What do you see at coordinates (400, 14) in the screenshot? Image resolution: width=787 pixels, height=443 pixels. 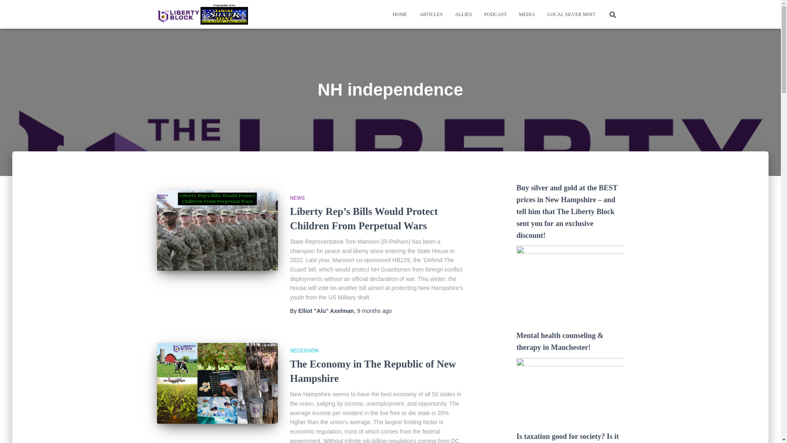 I see `HOME` at bounding box center [400, 14].